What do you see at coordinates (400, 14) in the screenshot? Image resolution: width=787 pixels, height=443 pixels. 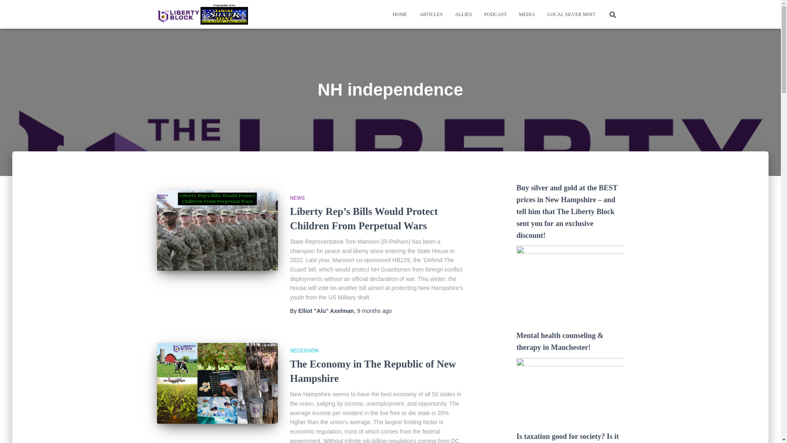 I see `HOME` at bounding box center [400, 14].